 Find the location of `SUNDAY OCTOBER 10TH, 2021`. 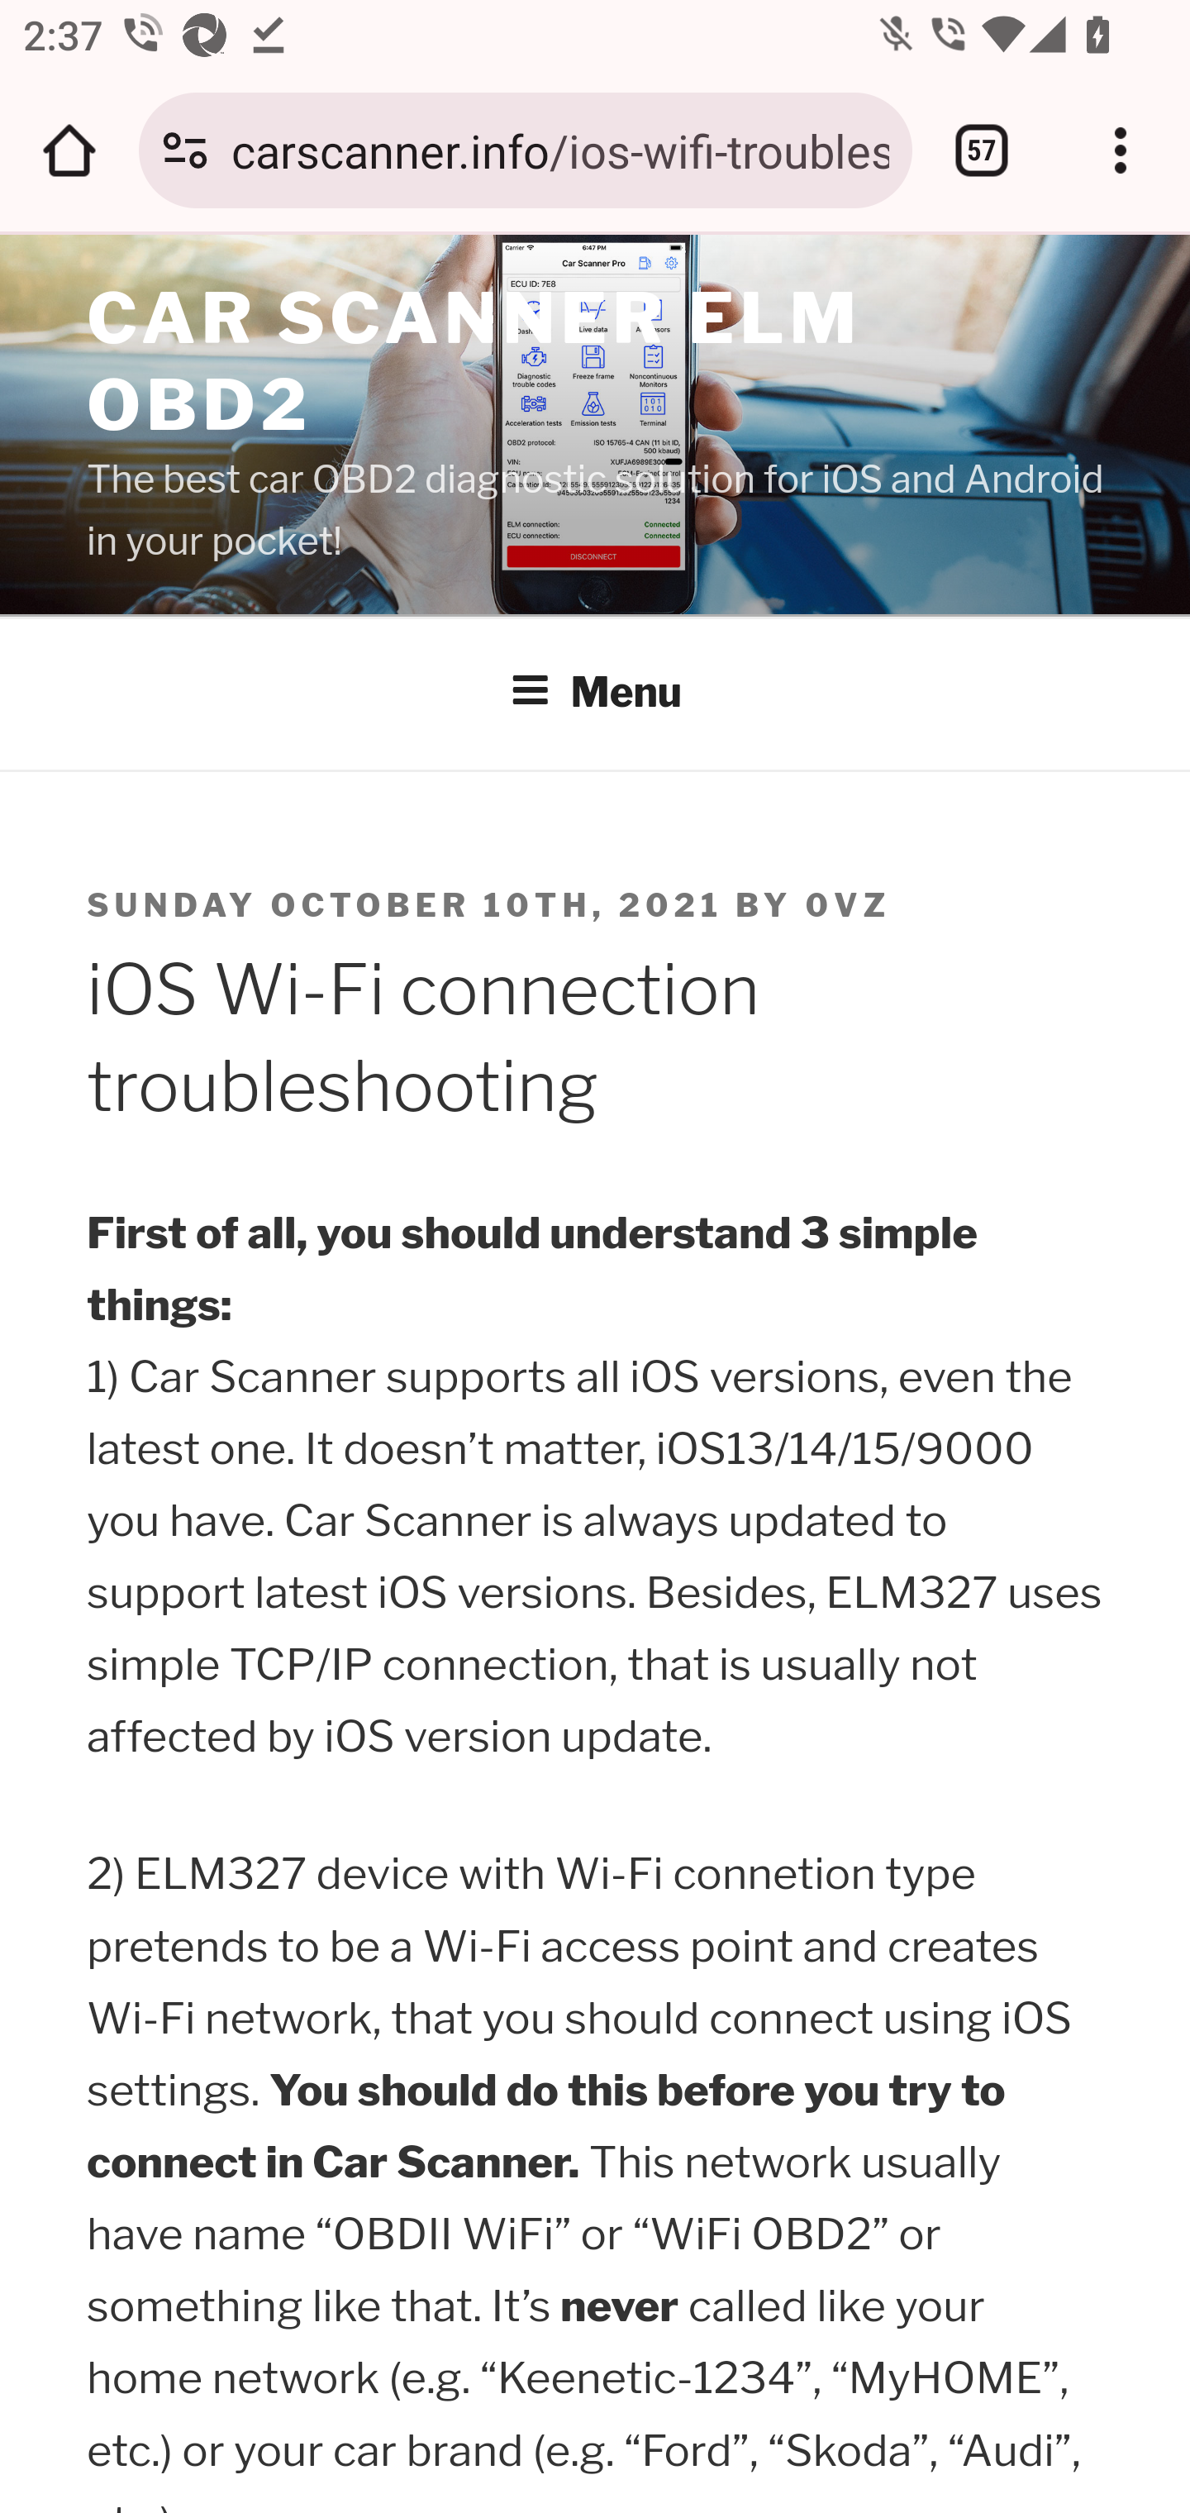

SUNDAY OCTOBER 10TH, 2021 is located at coordinates (407, 906).